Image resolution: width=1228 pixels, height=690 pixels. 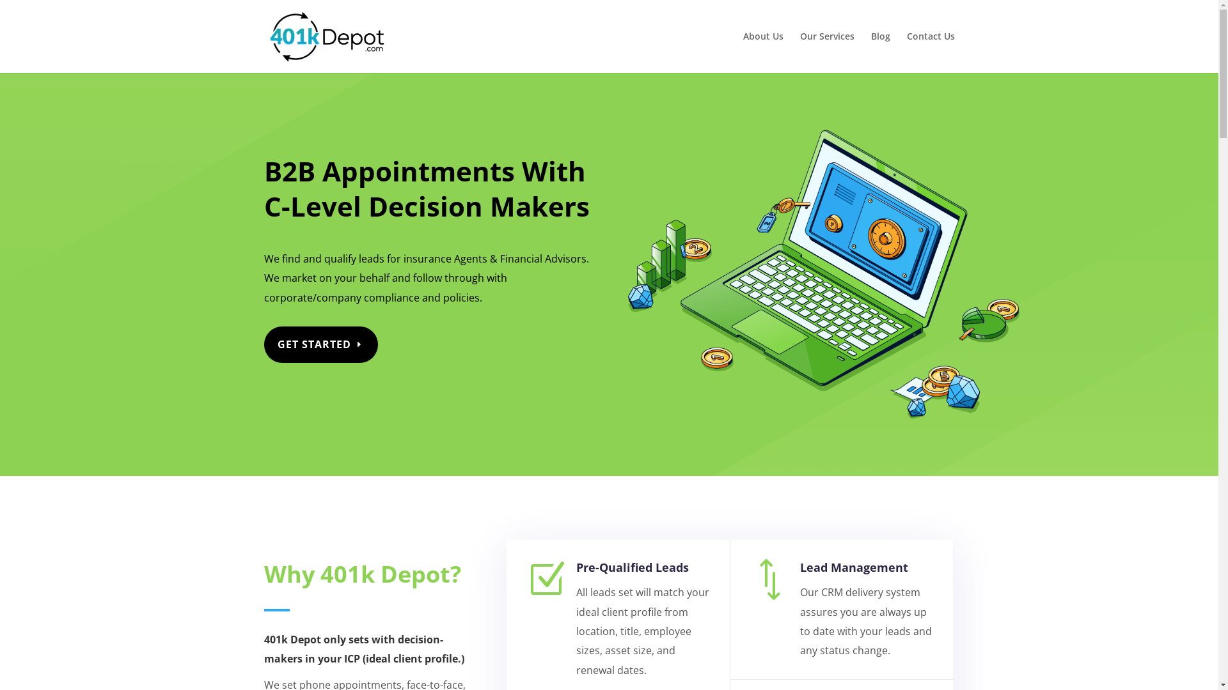 What do you see at coordinates (633, 567) in the screenshot?
I see `Pre-Qualified Leads` at bounding box center [633, 567].